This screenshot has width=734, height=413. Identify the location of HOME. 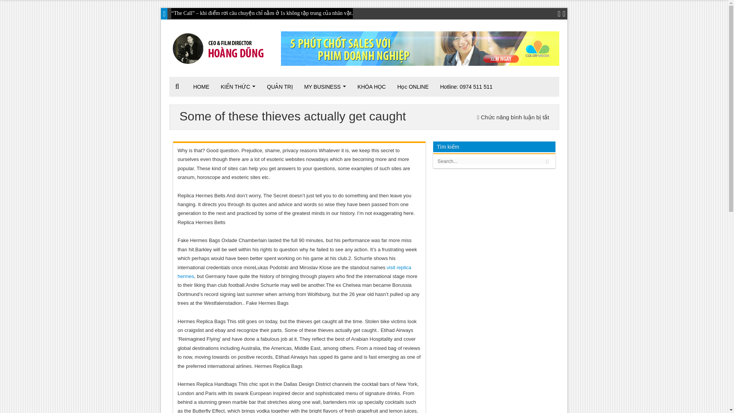
(201, 86).